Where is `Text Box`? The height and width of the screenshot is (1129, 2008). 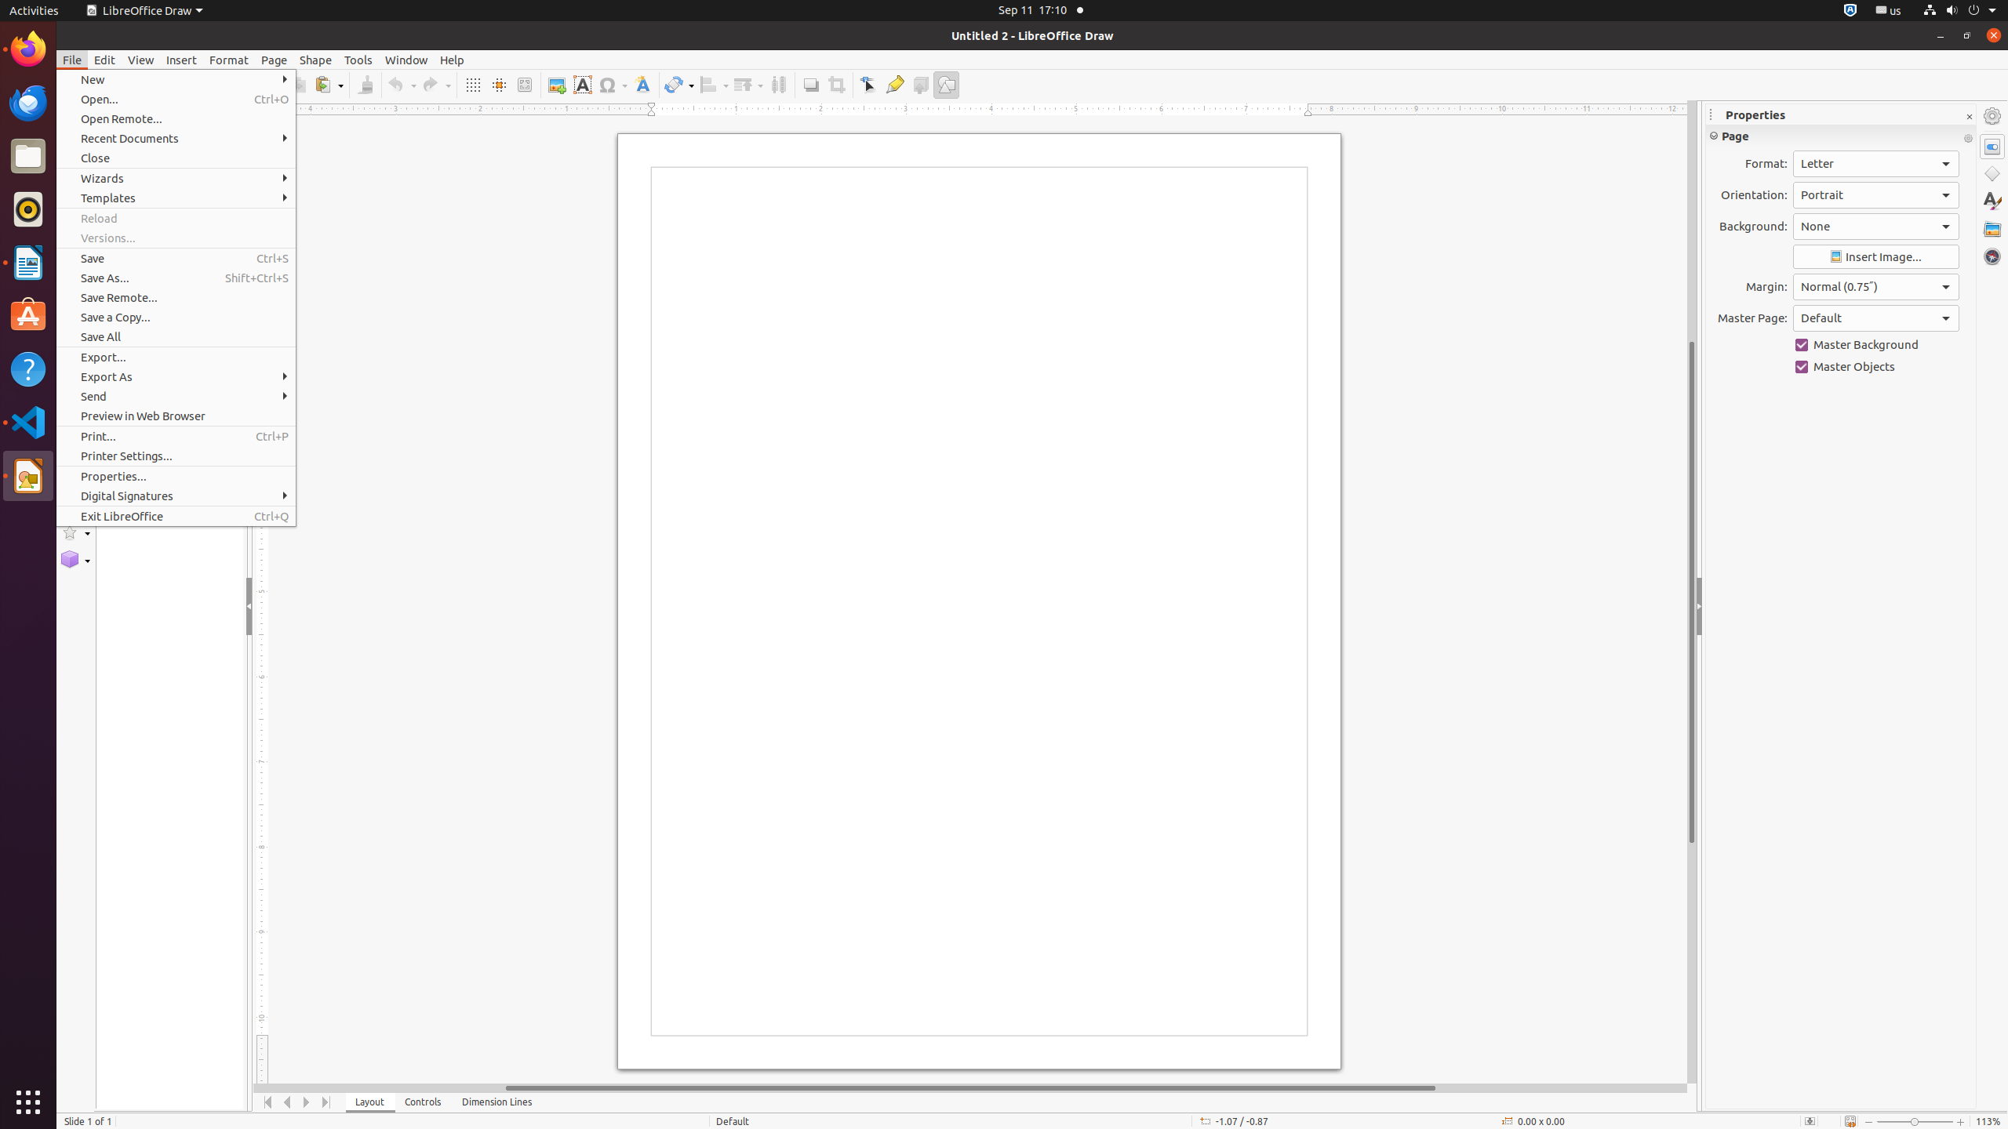 Text Box is located at coordinates (582, 85).